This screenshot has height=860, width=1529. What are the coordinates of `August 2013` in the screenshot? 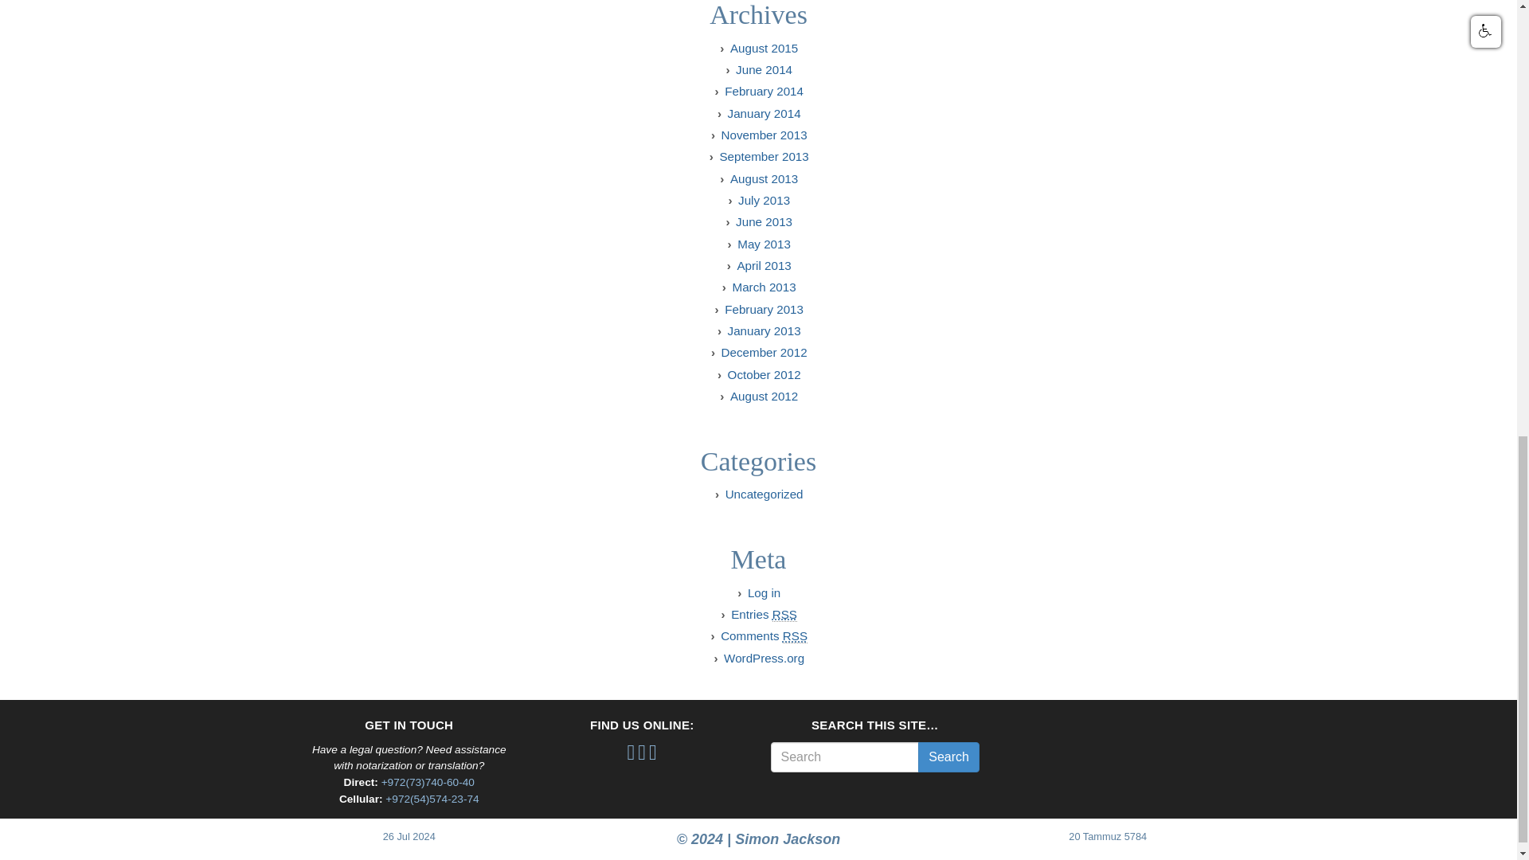 It's located at (764, 178).